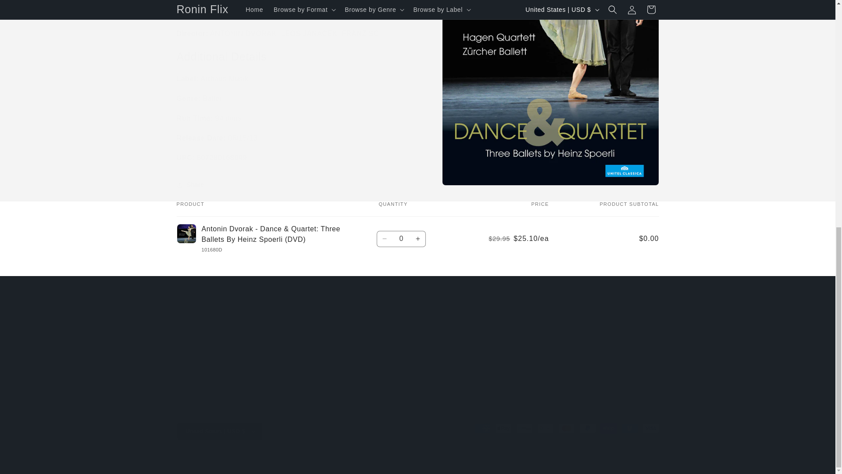 This screenshot has width=842, height=474. I want to click on 0, so click(401, 239).